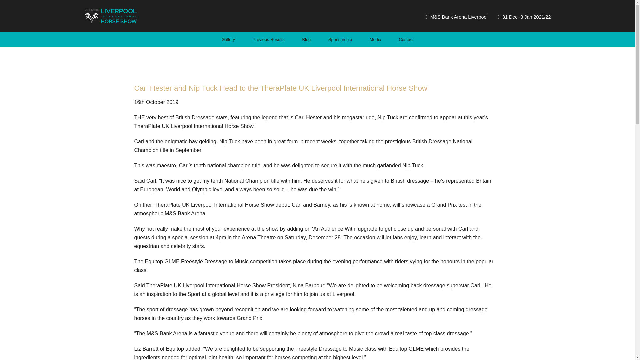 This screenshot has width=640, height=360. What do you see at coordinates (228, 39) in the screenshot?
I see `Gallery` at bounding box center [228, 39].